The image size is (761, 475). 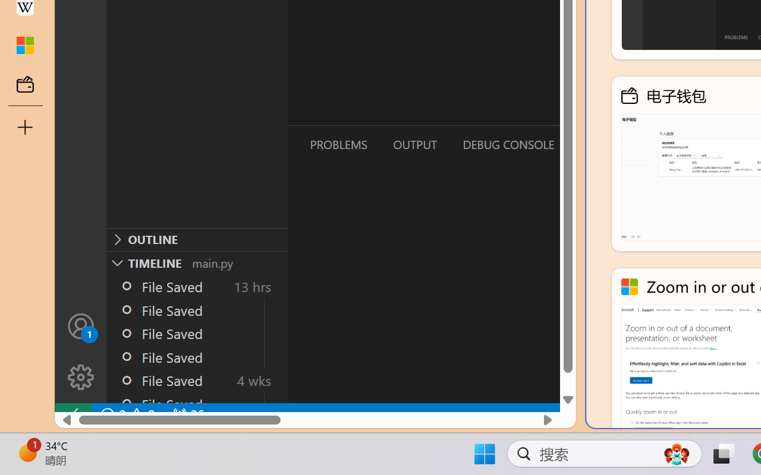 What do you see at coordinates (57, 442) in the screenshot?
I see `Spell Check No Errors` at bounding box center [57, 442].